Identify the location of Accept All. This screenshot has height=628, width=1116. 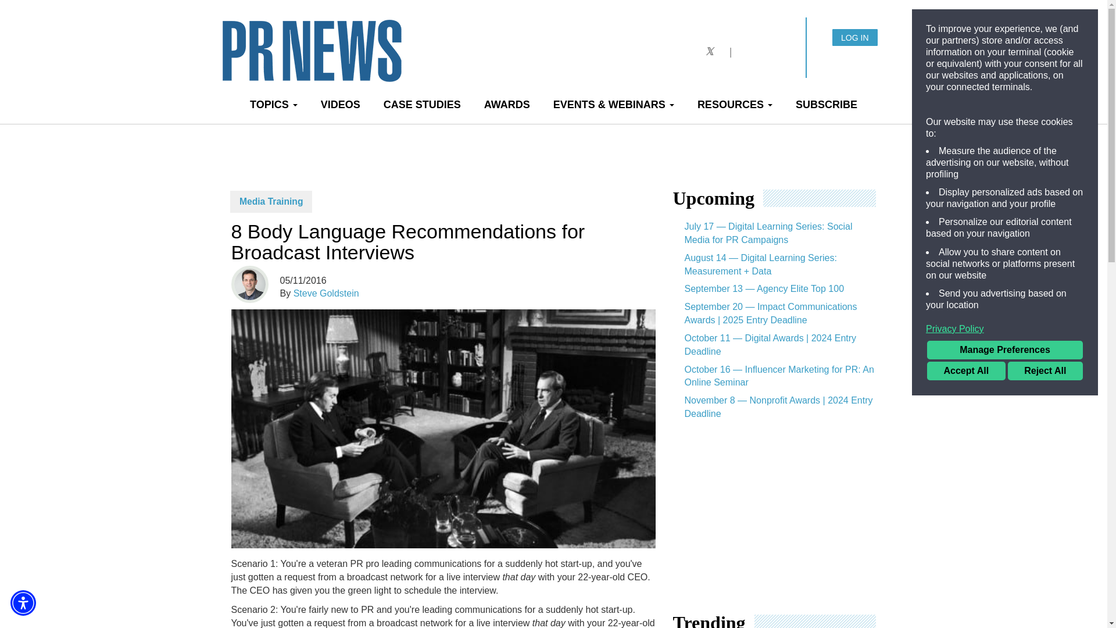
(966, 371).